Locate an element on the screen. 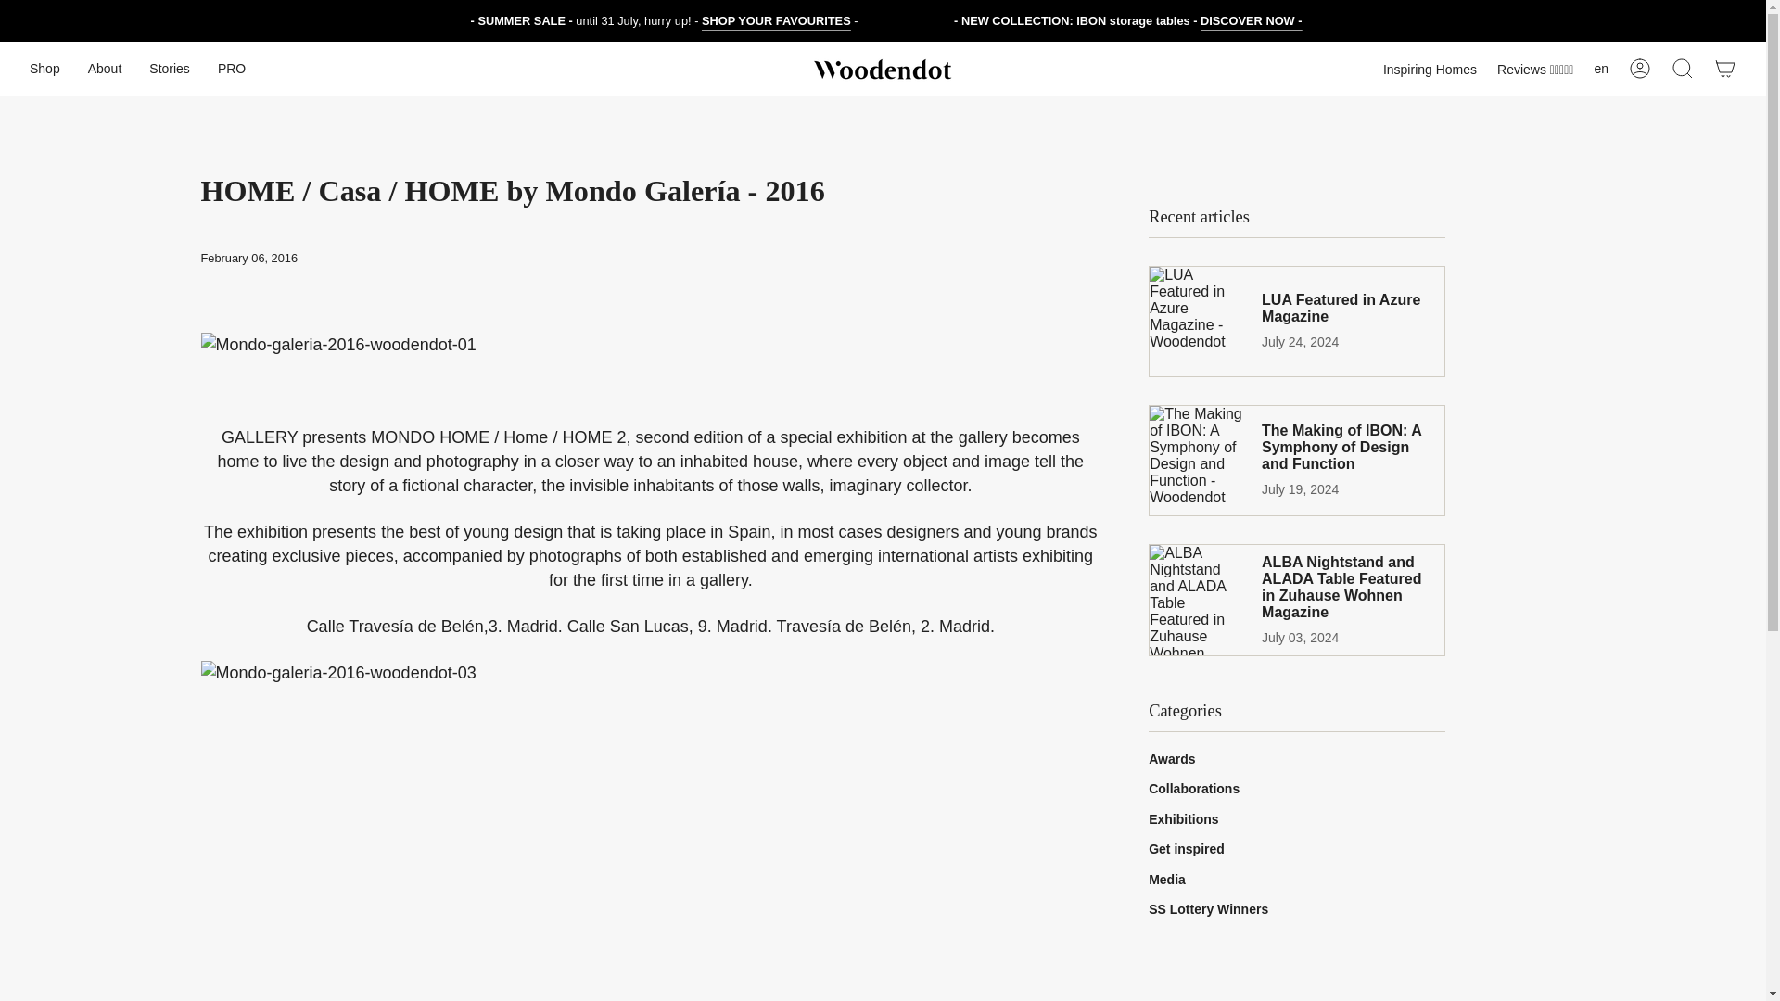 Image resolution: width=1780 pixels, height=1001 pixels. Summer Sale is located at coordinates (775, 22).